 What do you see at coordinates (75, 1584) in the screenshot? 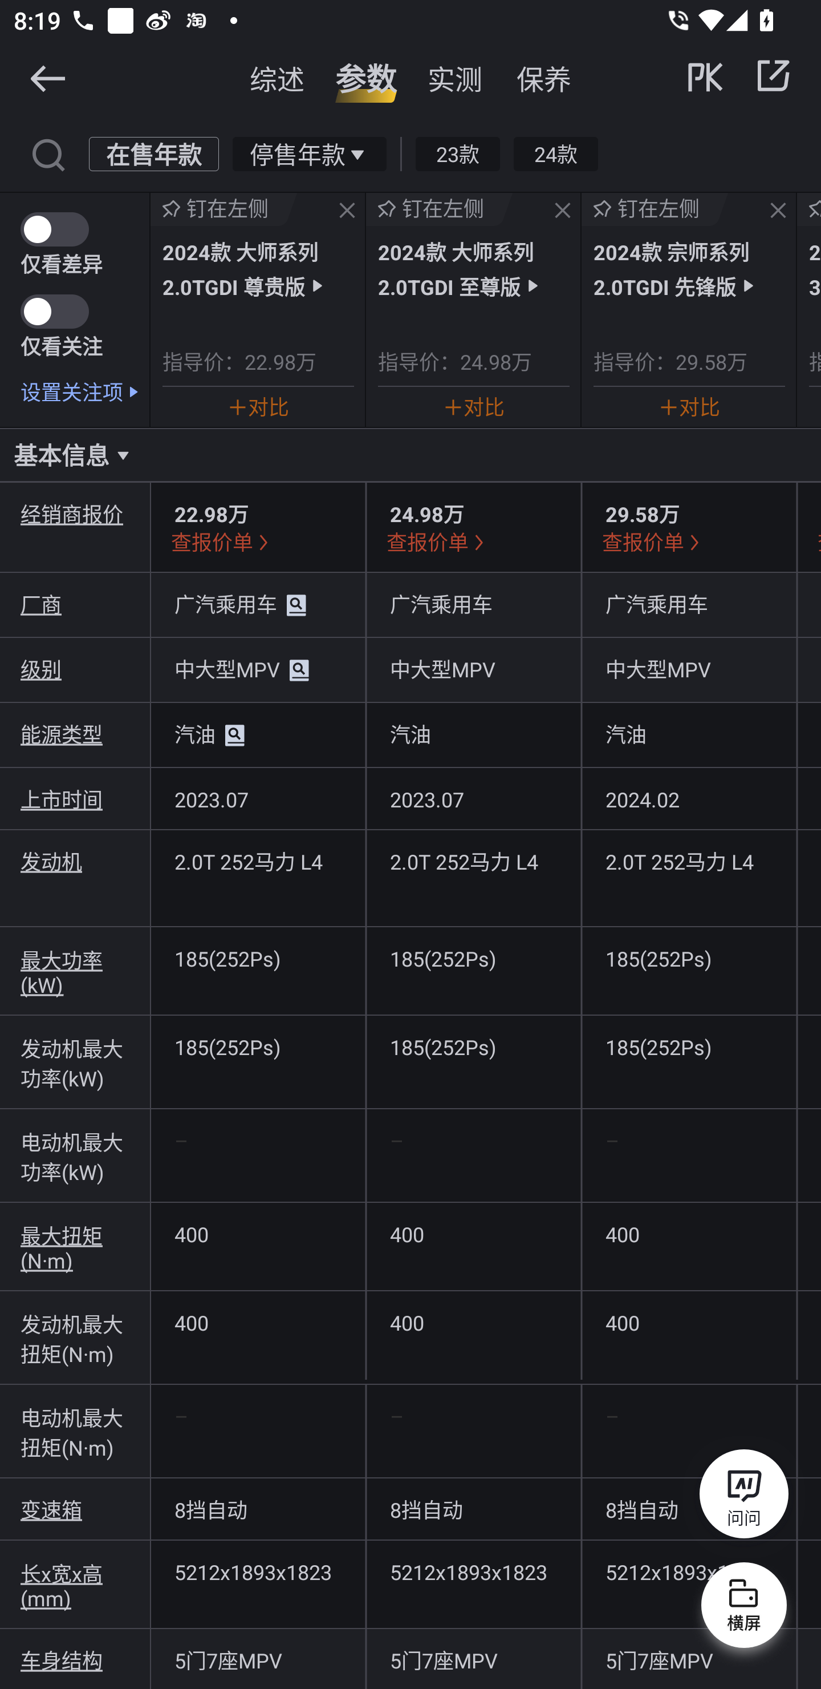
I see `长x宽x高(mm)` at bounding box center [75, 1584].